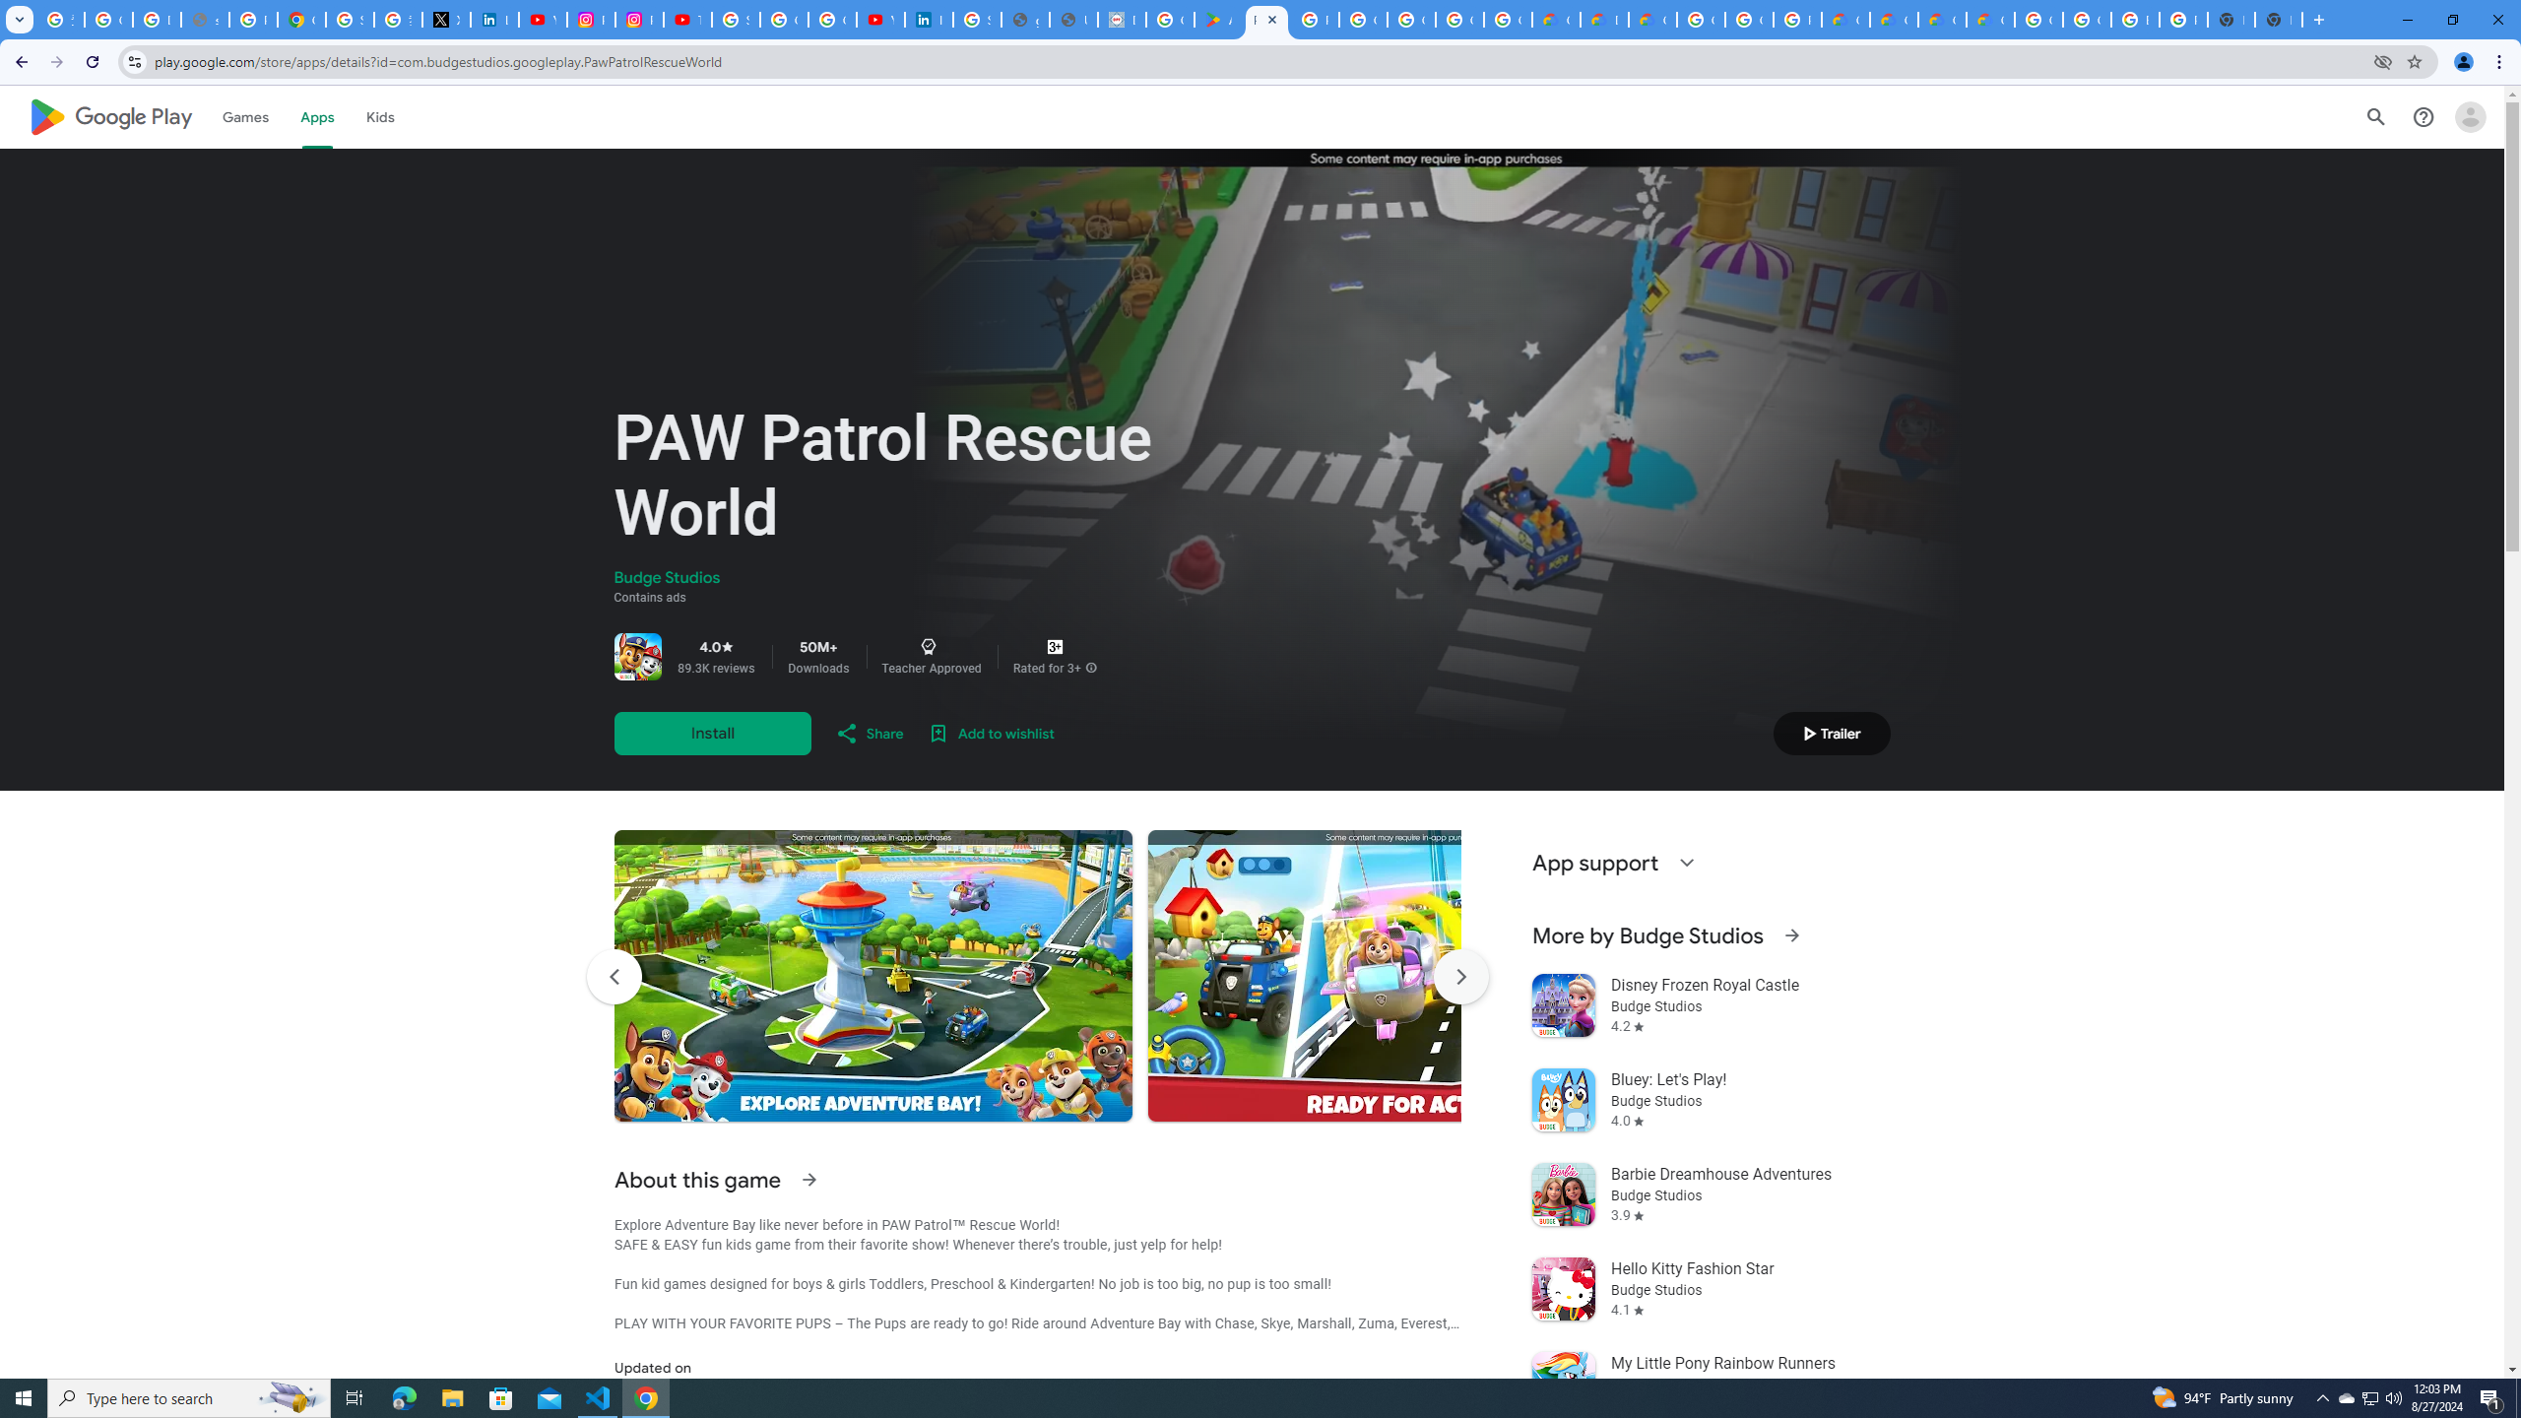  What do you see at coordinates (351, 20) in the screenshot?
I see `Sign in - Google Accounts` at bounding box center [351, 20].